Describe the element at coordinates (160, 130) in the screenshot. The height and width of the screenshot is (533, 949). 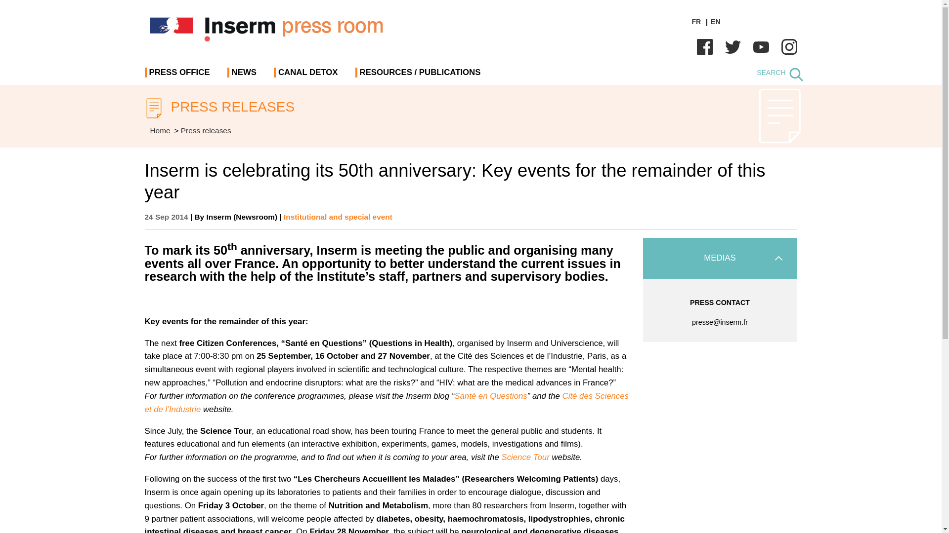
I see `Accueil - inserm` at that location.